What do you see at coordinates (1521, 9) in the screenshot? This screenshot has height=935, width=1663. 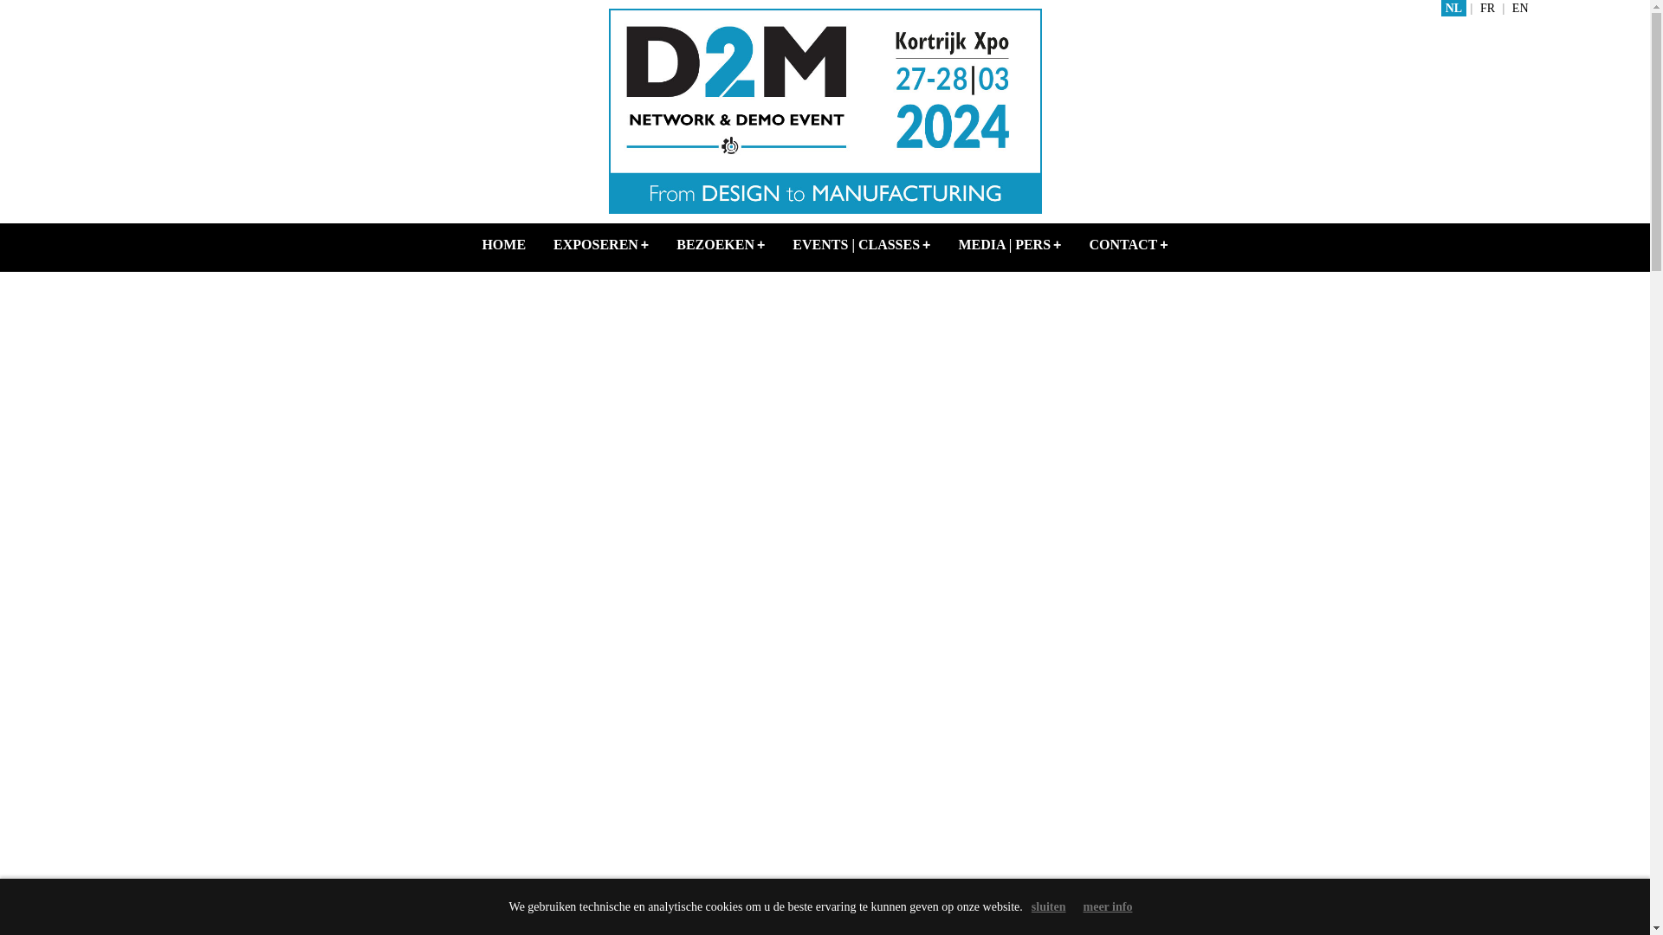 I see `EN` at bounding box center [1521, 9].